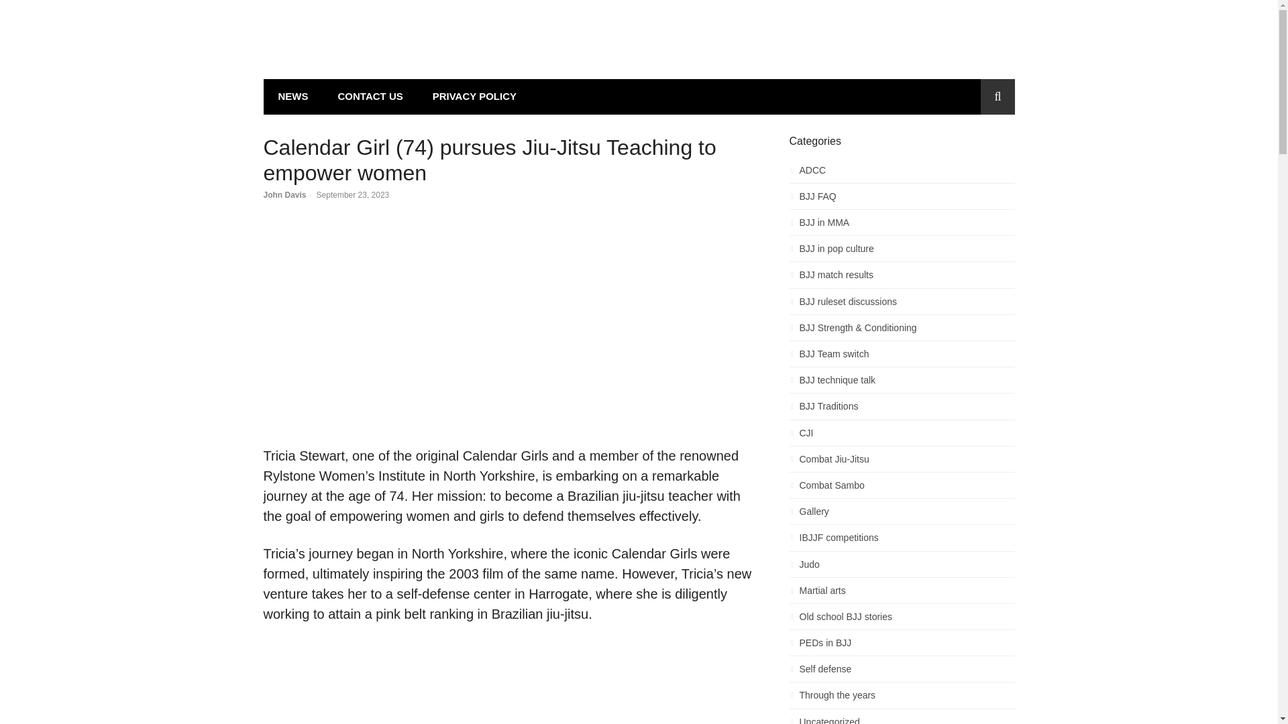  I want to click on PRIVACY POLICY, so click(474, 97).